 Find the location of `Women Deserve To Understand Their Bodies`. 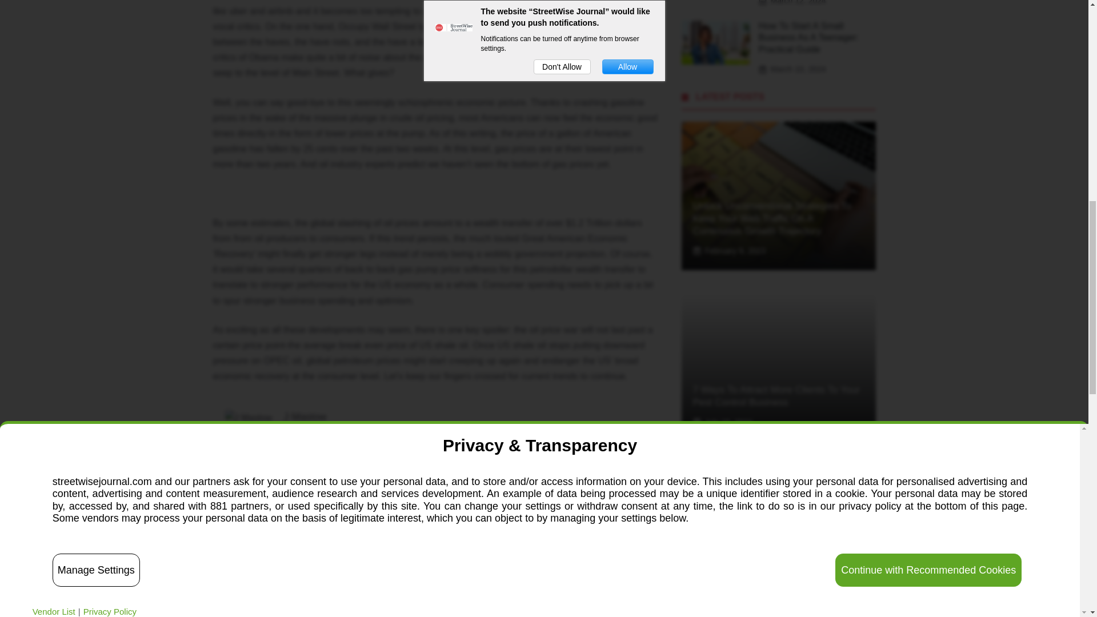

Women Deserve To Understand Their Bodies is located at coordinates (773, 568).